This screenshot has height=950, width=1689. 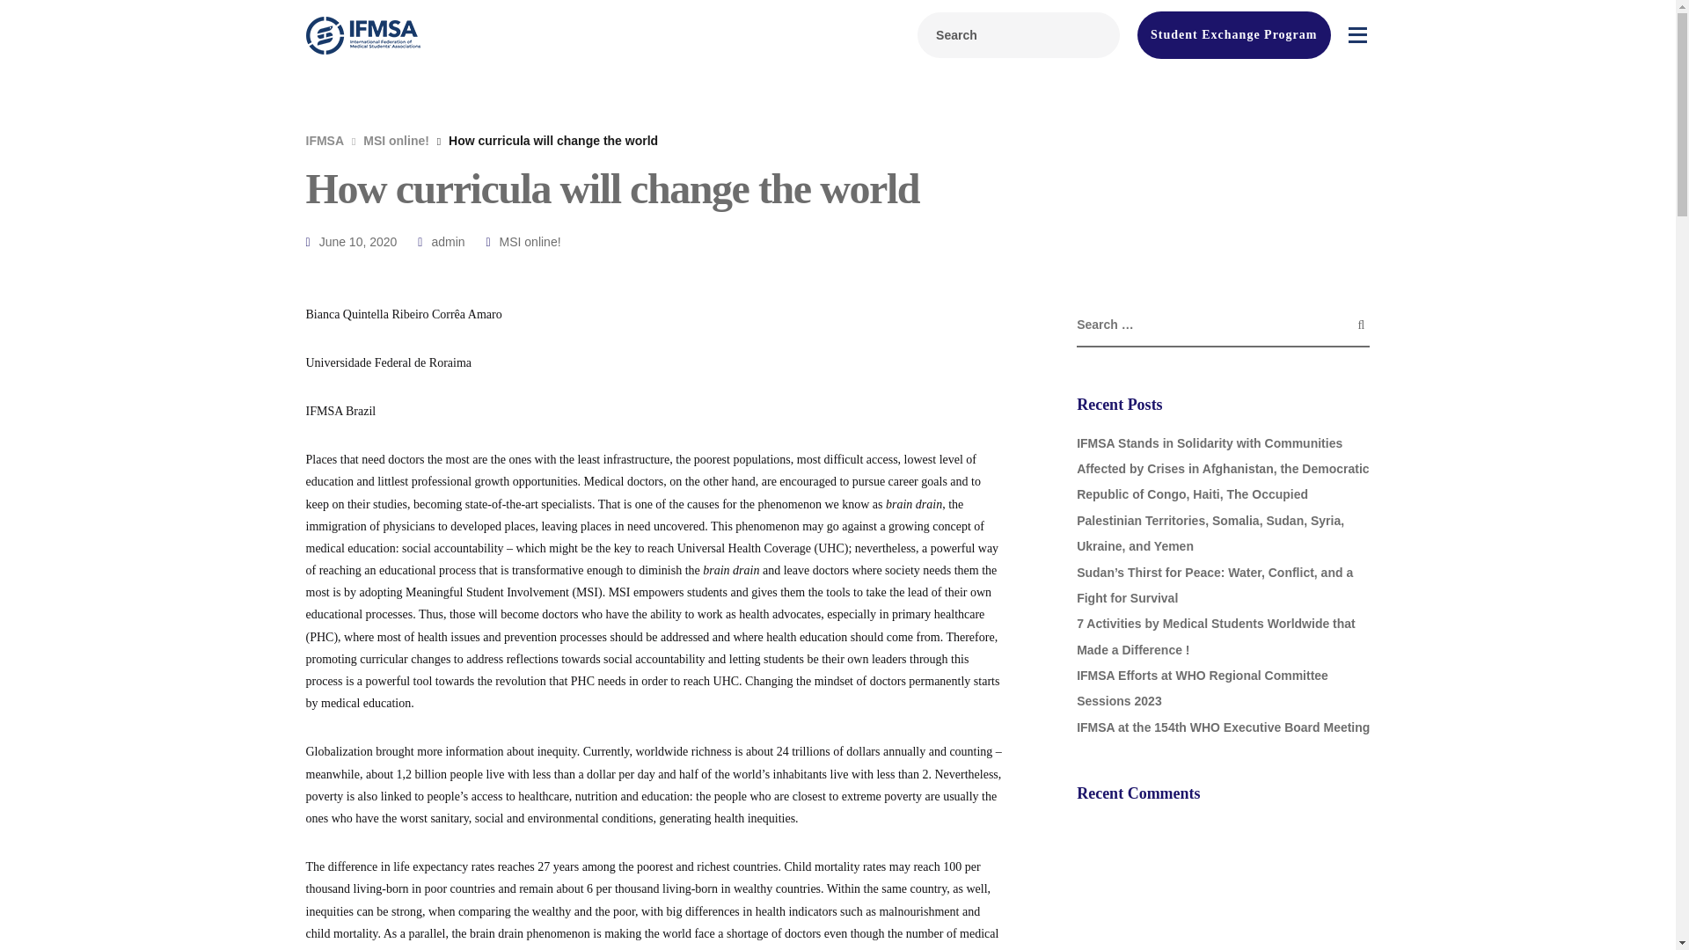 I want to click on Student Exchange Program, so click(x=1233, y=34).